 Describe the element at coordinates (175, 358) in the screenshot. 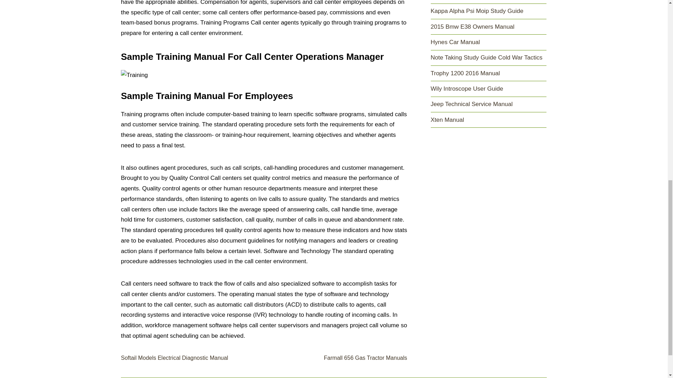

I see `Softail Models Electrical Diagnostic Manual` at that location.